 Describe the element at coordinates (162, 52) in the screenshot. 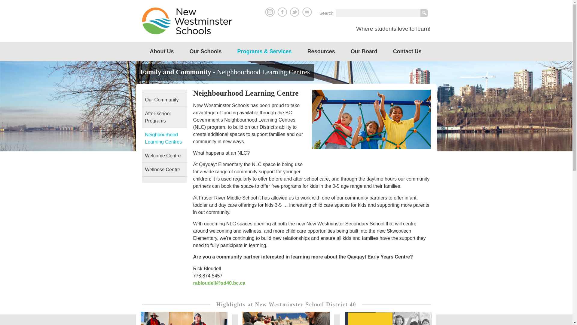

I see `About Us` at that location.